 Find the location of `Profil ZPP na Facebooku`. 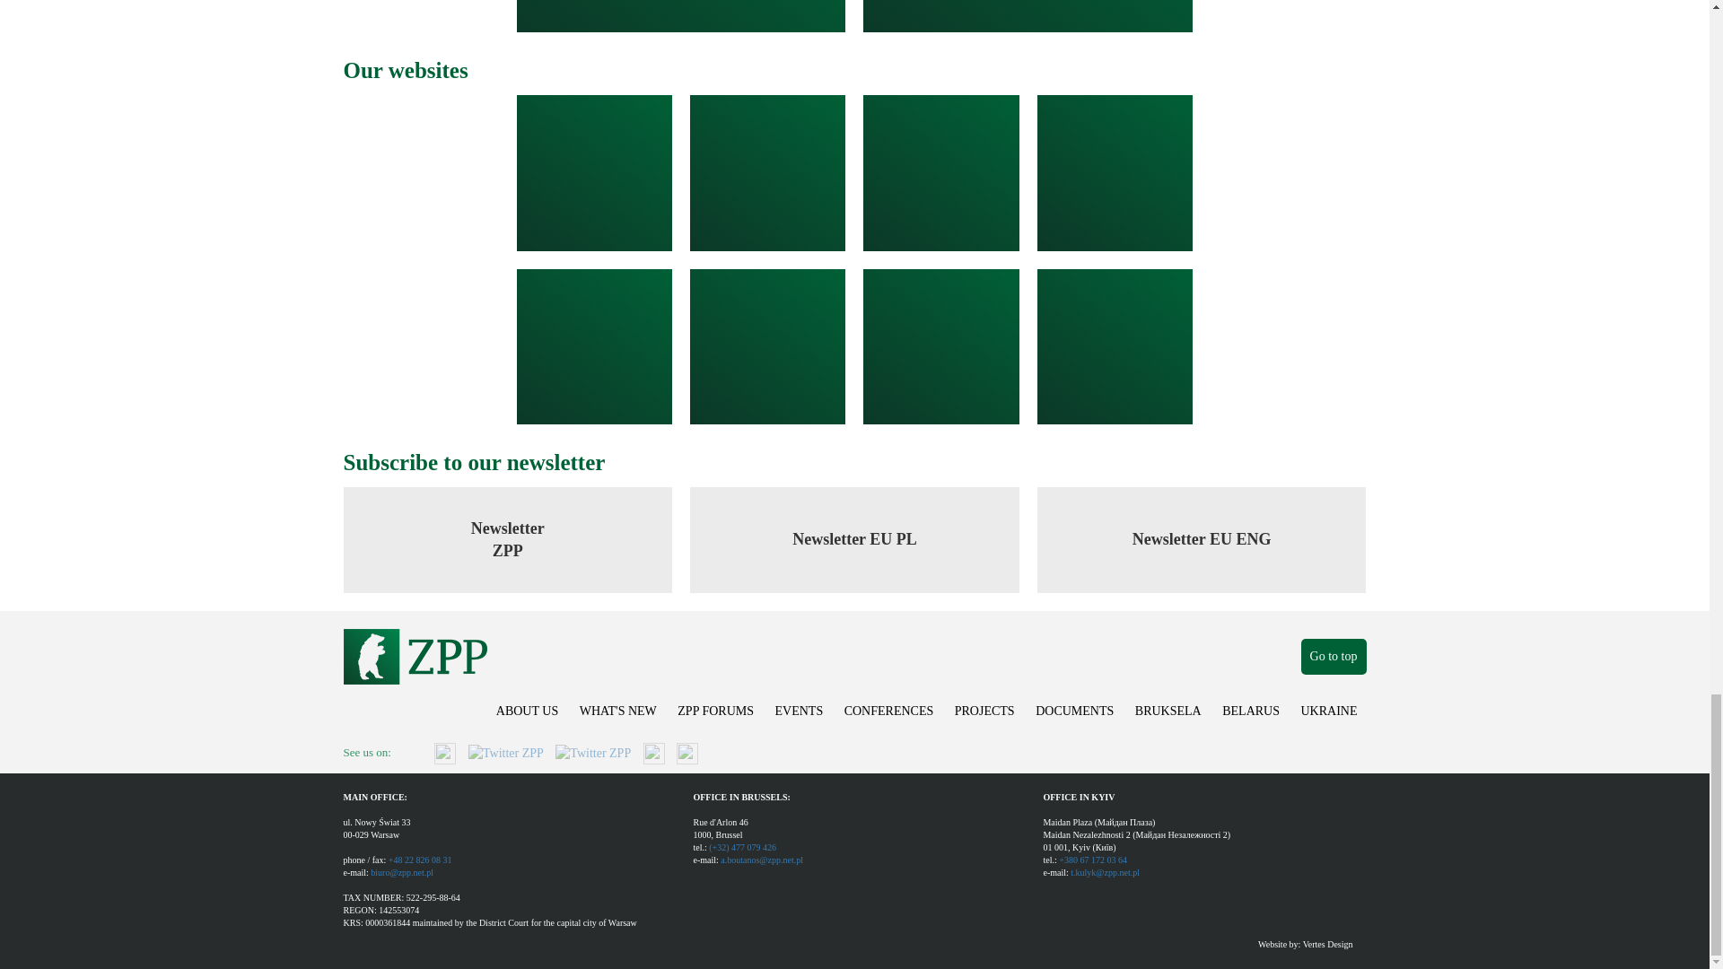

Profil ZPP na Facebooku is located at coordinates (445, 752).